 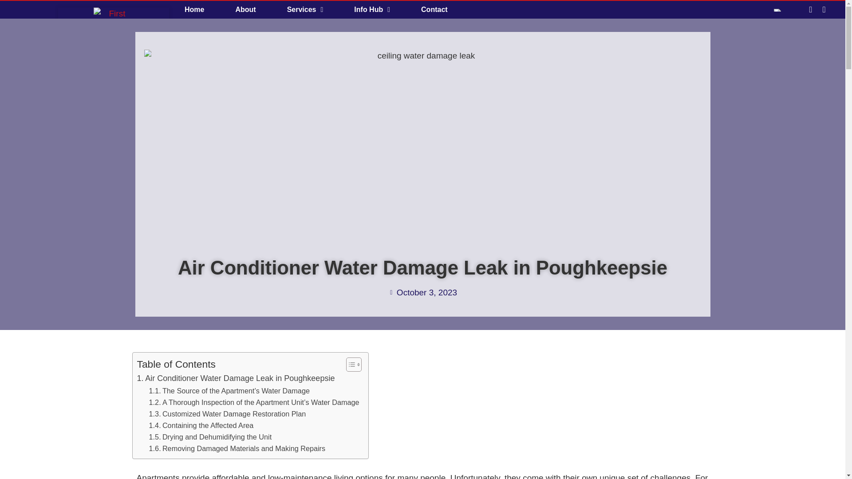 I want to click on Contact, so click(x=434, y=10).